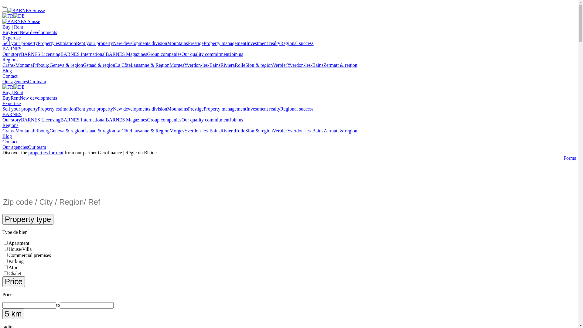  Describe the element at coordinates (196, 109) in the screenshot. I see `Prestige` at that location.